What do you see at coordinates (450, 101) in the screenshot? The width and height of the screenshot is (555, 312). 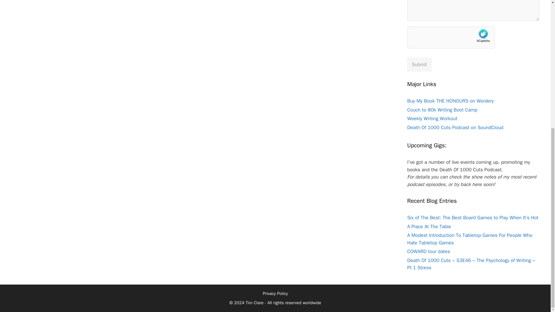 I see `Buy My Book THE HONOURS on Wordery` at bounding box center [450, 101].